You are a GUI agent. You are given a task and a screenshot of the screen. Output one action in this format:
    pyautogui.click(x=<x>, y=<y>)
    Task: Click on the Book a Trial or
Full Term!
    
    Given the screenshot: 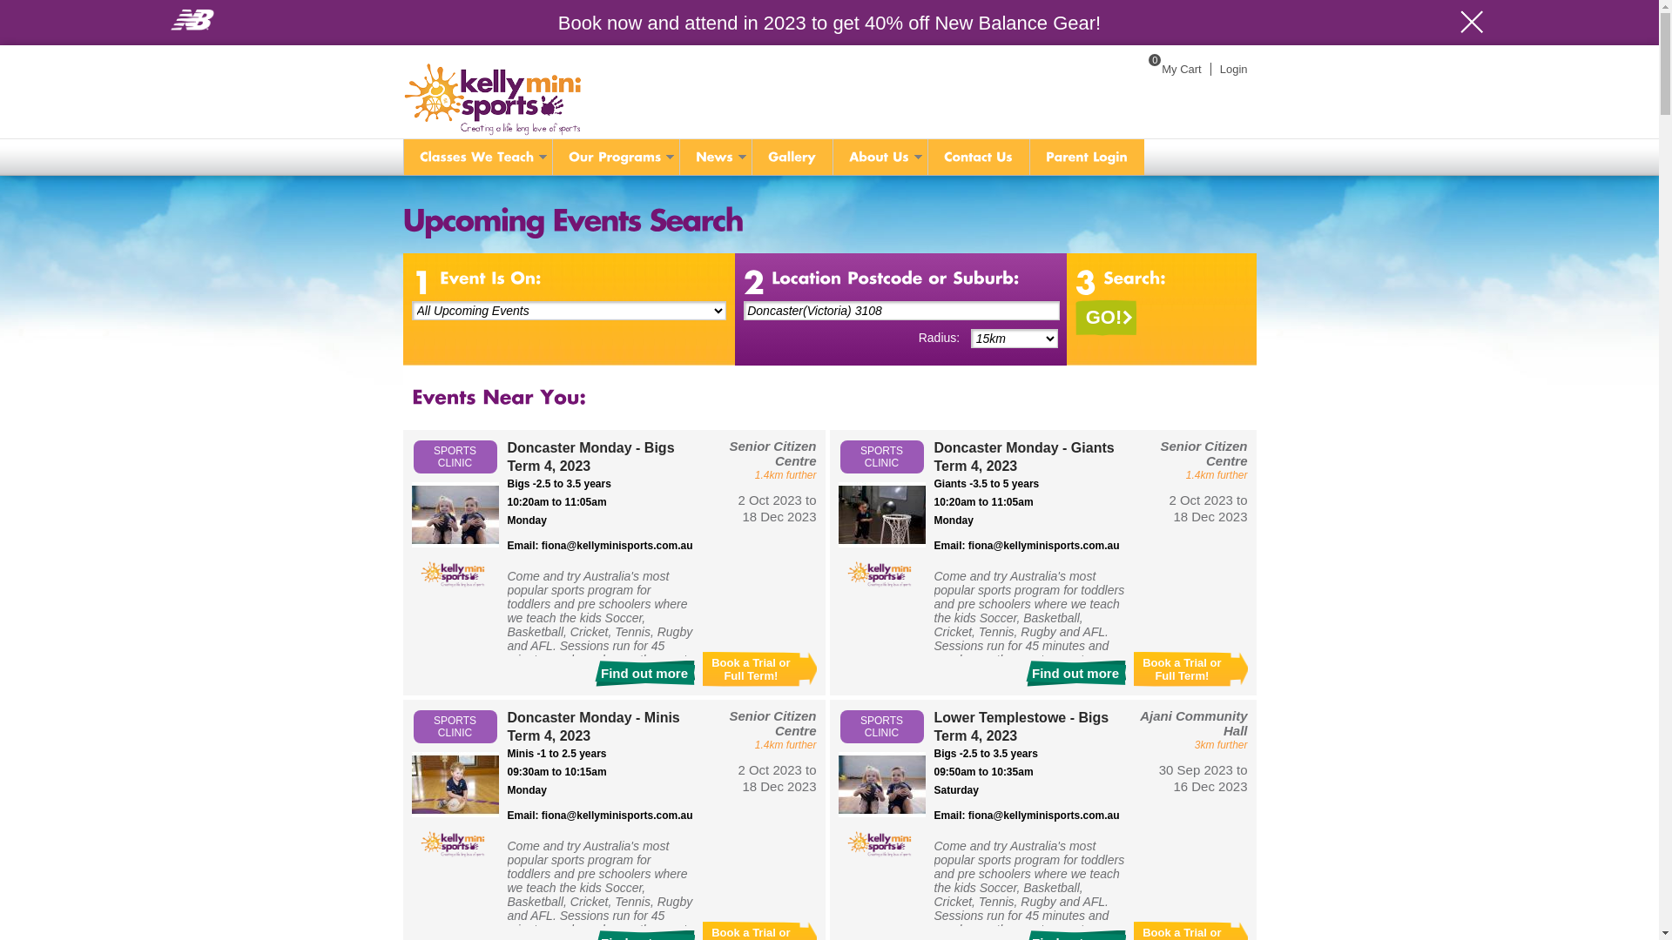 What is the action you would take?
    pyautogui.click(x=759, y=669)
    